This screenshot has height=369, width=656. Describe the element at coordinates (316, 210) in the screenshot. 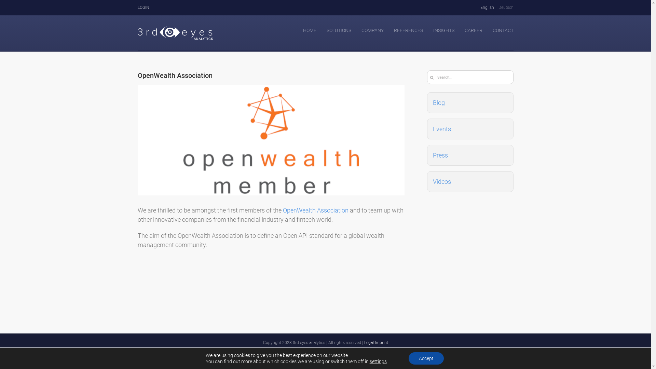

I see `OpenWealth Association` at that location.